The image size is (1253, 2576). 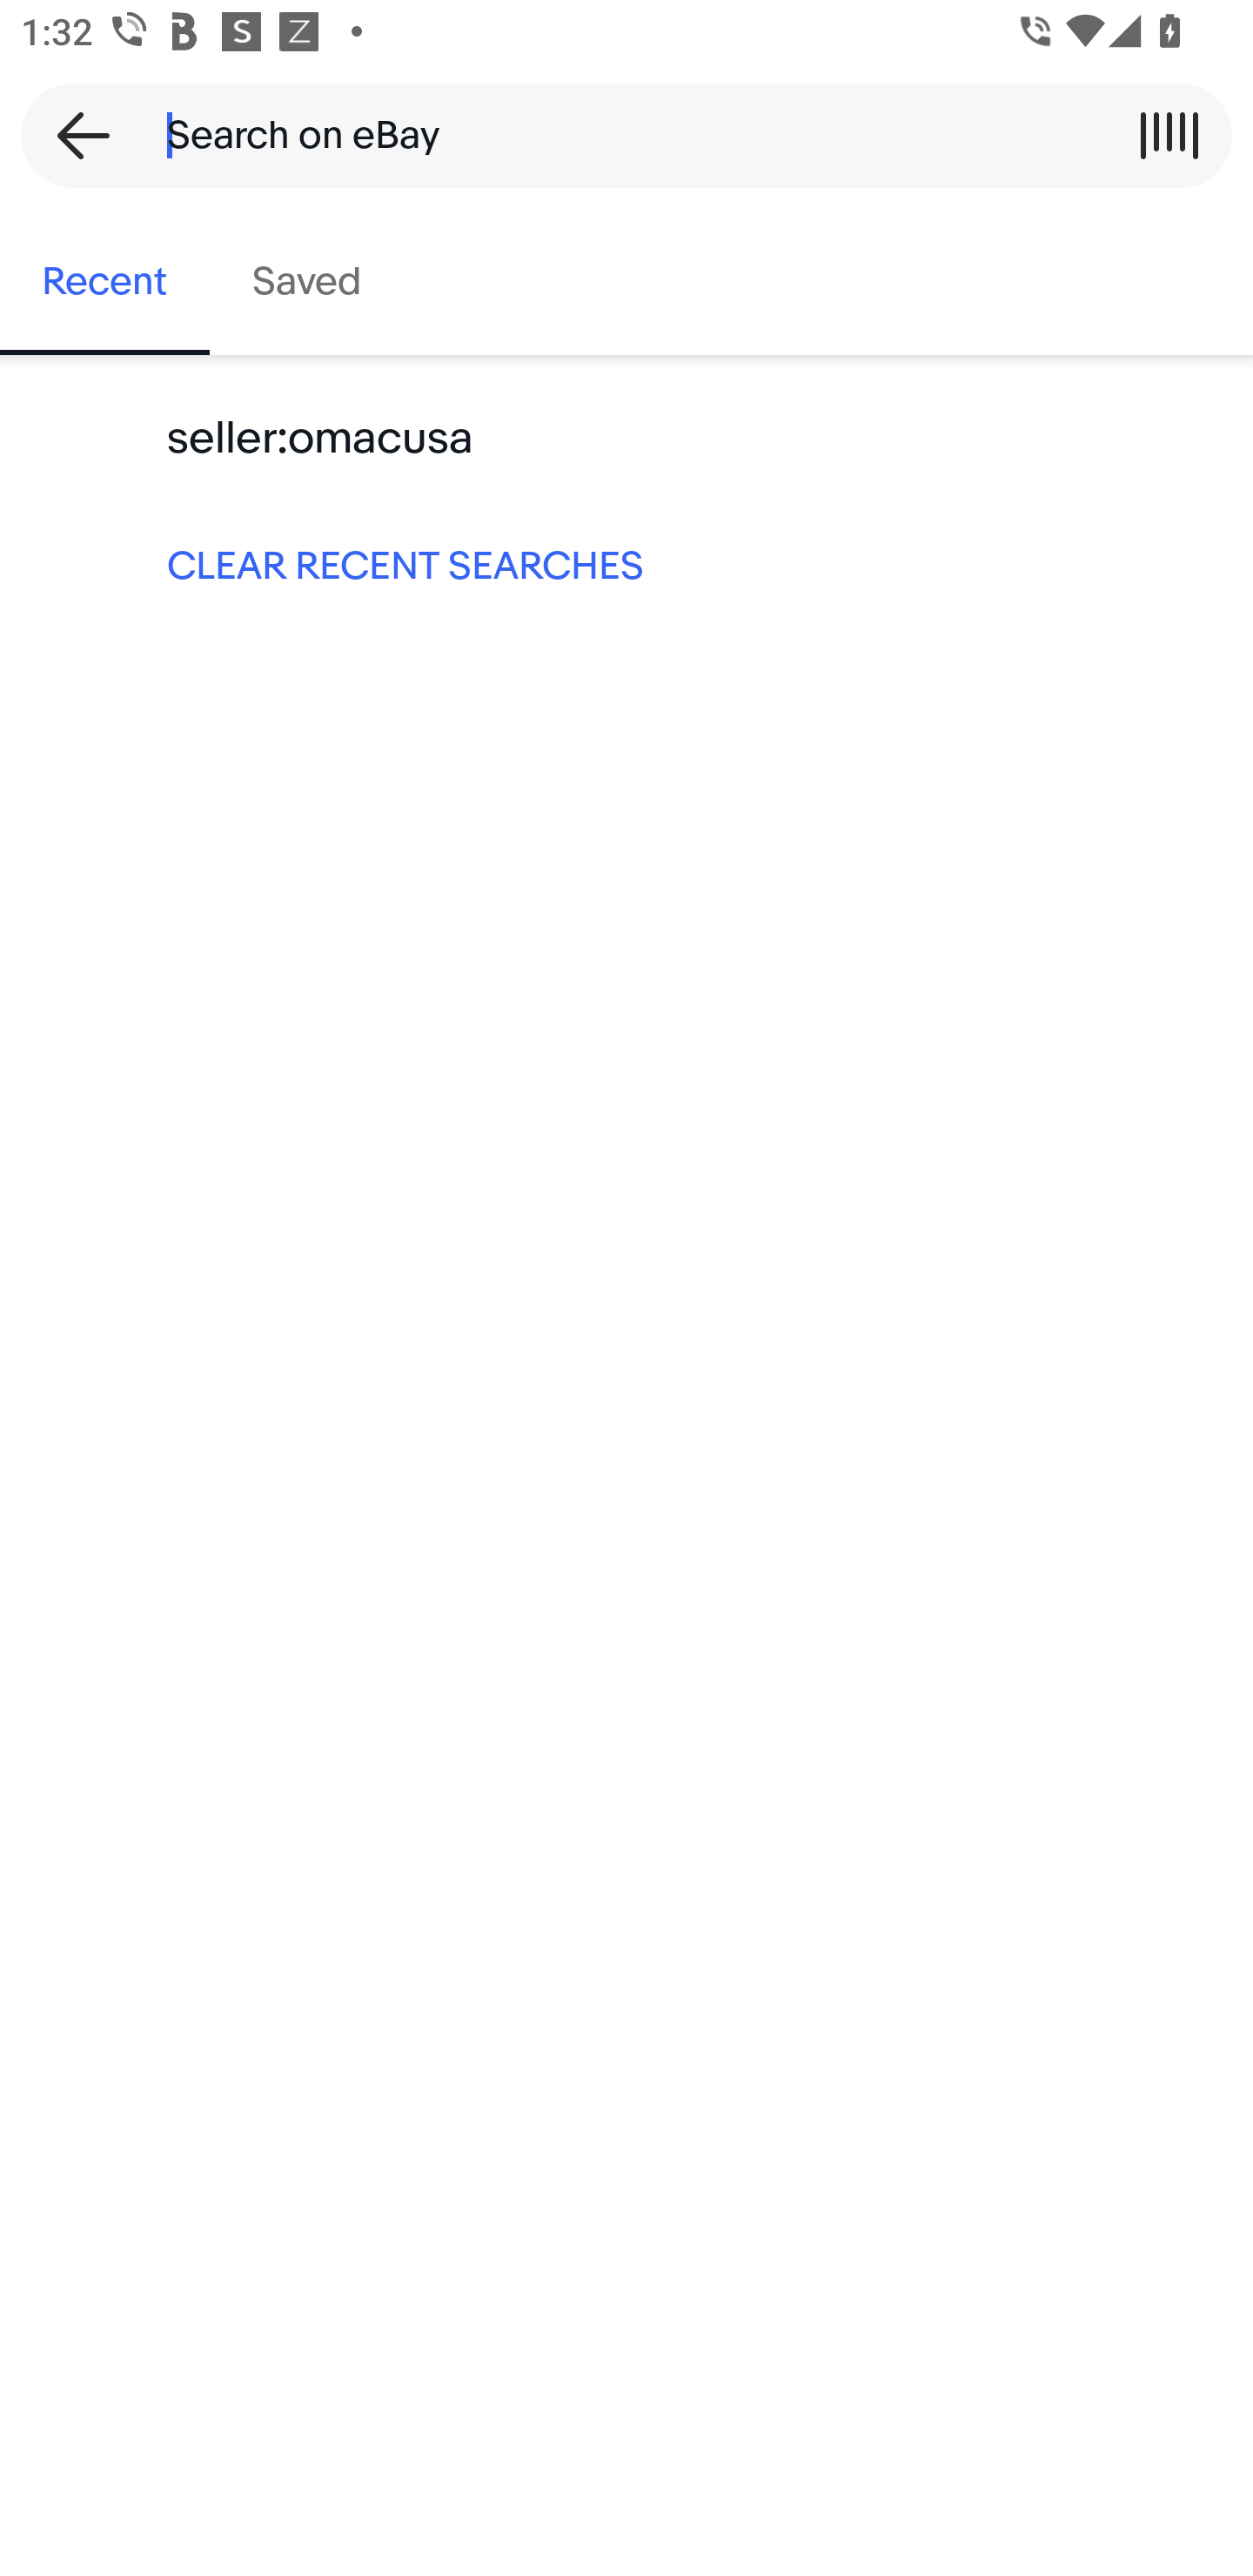 What do you see at coordinates (616, 135) in the screenshot?
I see `Search on eBay` at bounding box center [616, 135].